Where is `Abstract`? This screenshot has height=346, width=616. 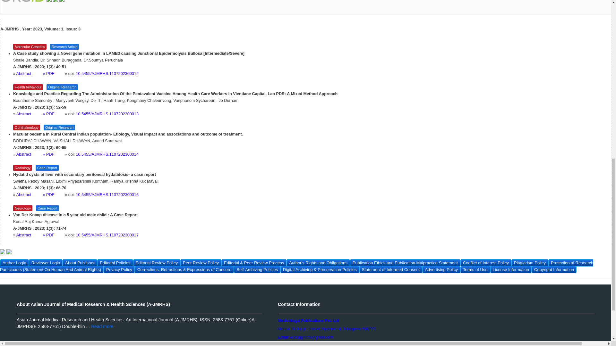 Abstract is located at coordinates (30, 194).